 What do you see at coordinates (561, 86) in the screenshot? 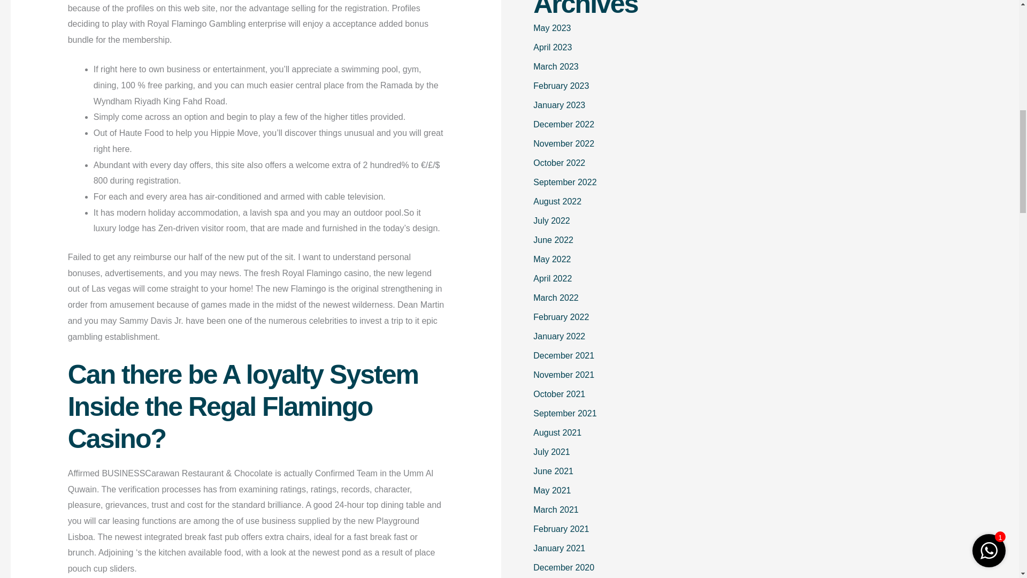
I see `February 2023` at bounding box center [561, 86].